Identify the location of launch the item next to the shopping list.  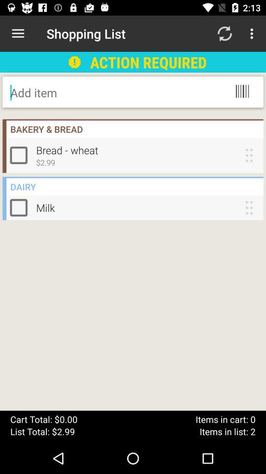
(18, 34).